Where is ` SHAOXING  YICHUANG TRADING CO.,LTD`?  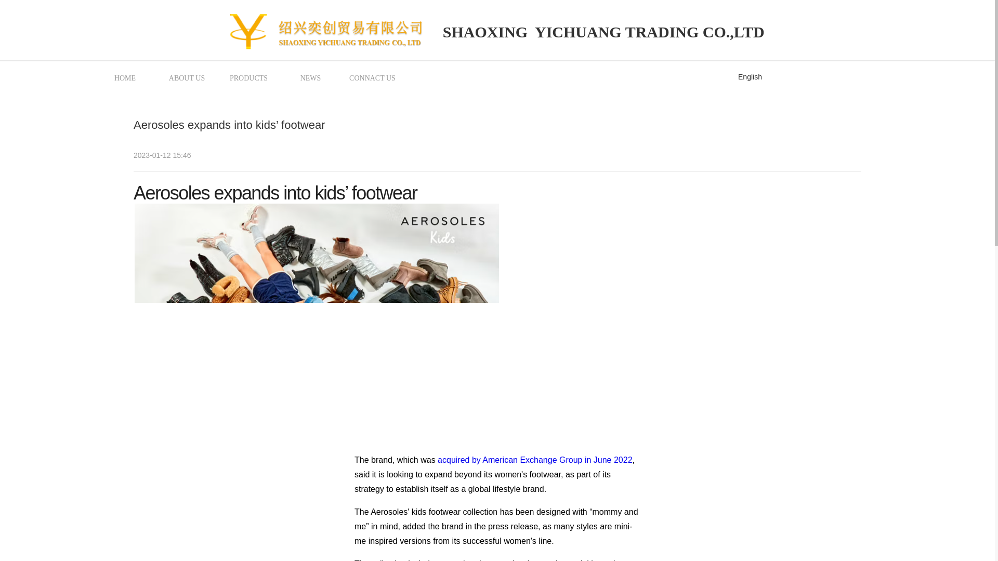
 SHAOXING  YICHUANG TRADING CO.,LTD is located at coordinates (601, 32).